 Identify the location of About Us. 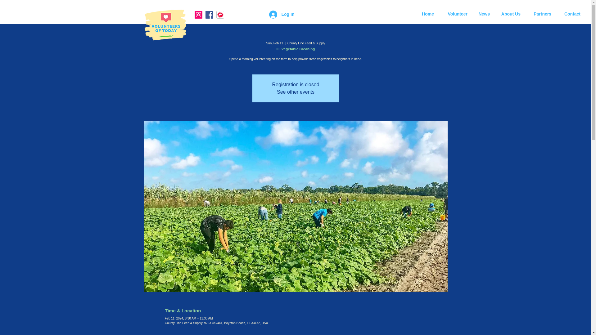
(510, 14).